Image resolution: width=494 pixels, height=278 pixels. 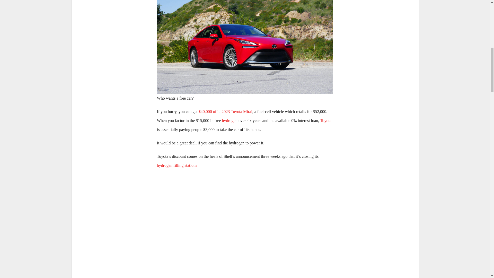 What do you see at coordinates (245, 253) in the screenshot?
I see `Advertisement` at bounding box center [245, 253].